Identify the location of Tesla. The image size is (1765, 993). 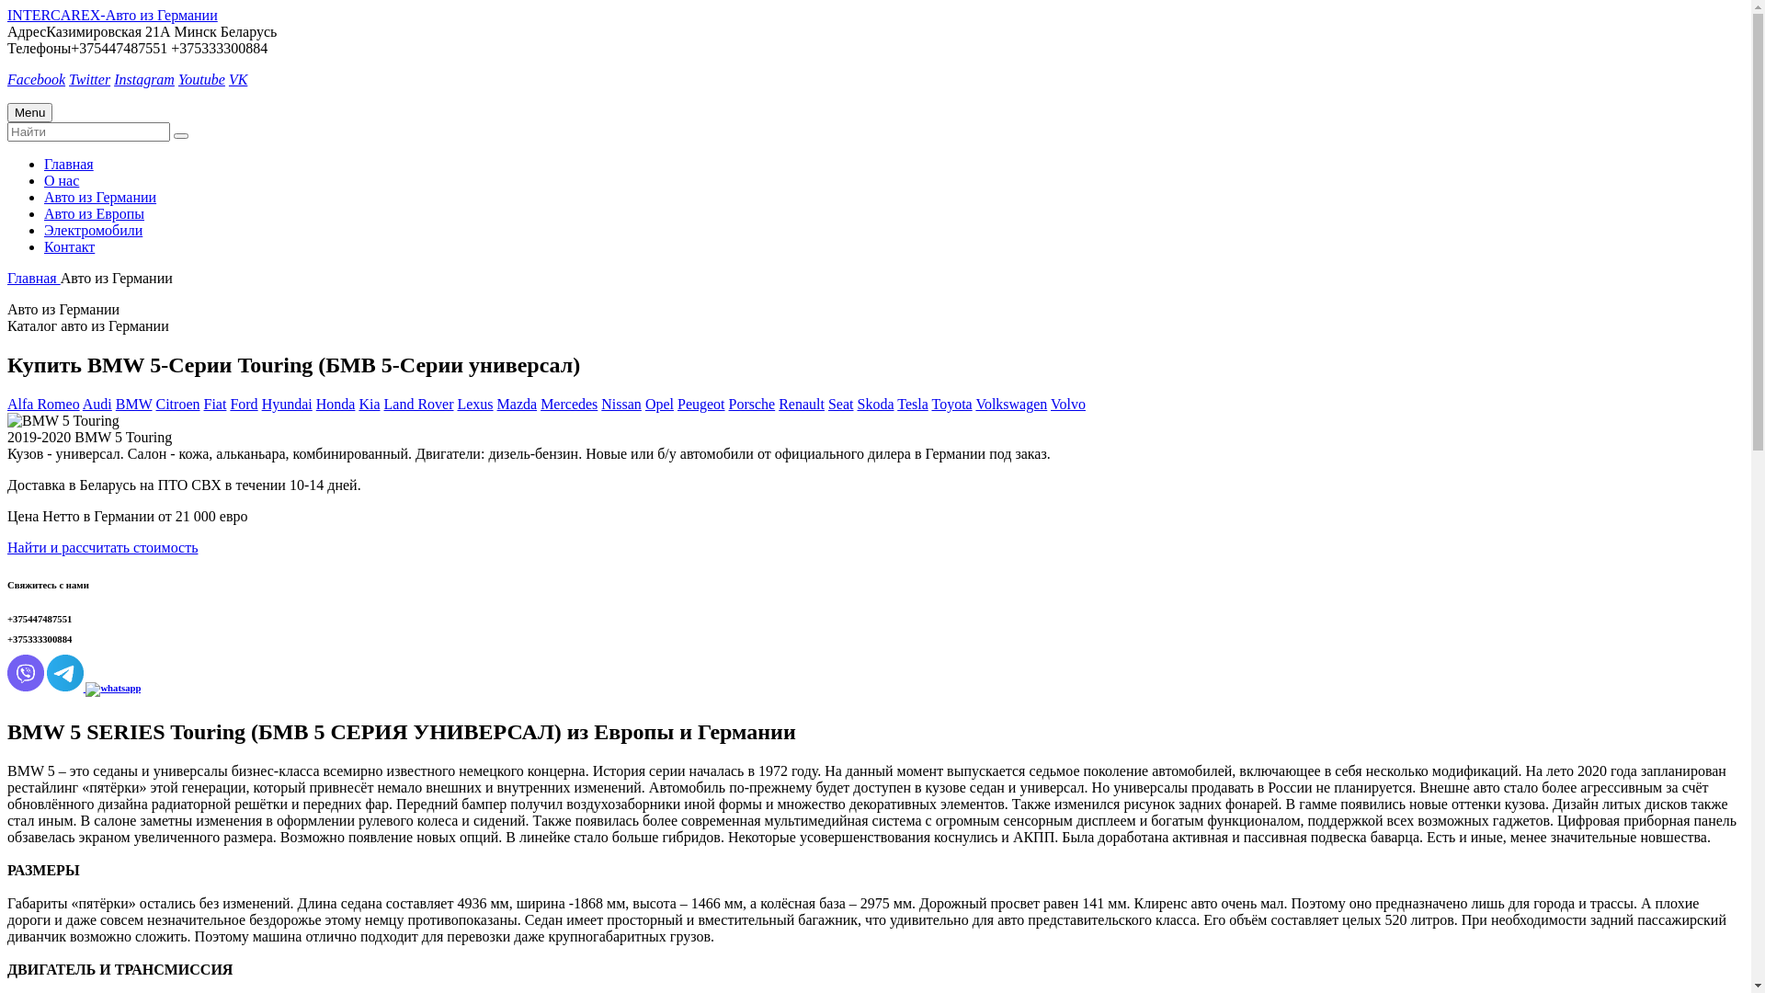
(912, 405).